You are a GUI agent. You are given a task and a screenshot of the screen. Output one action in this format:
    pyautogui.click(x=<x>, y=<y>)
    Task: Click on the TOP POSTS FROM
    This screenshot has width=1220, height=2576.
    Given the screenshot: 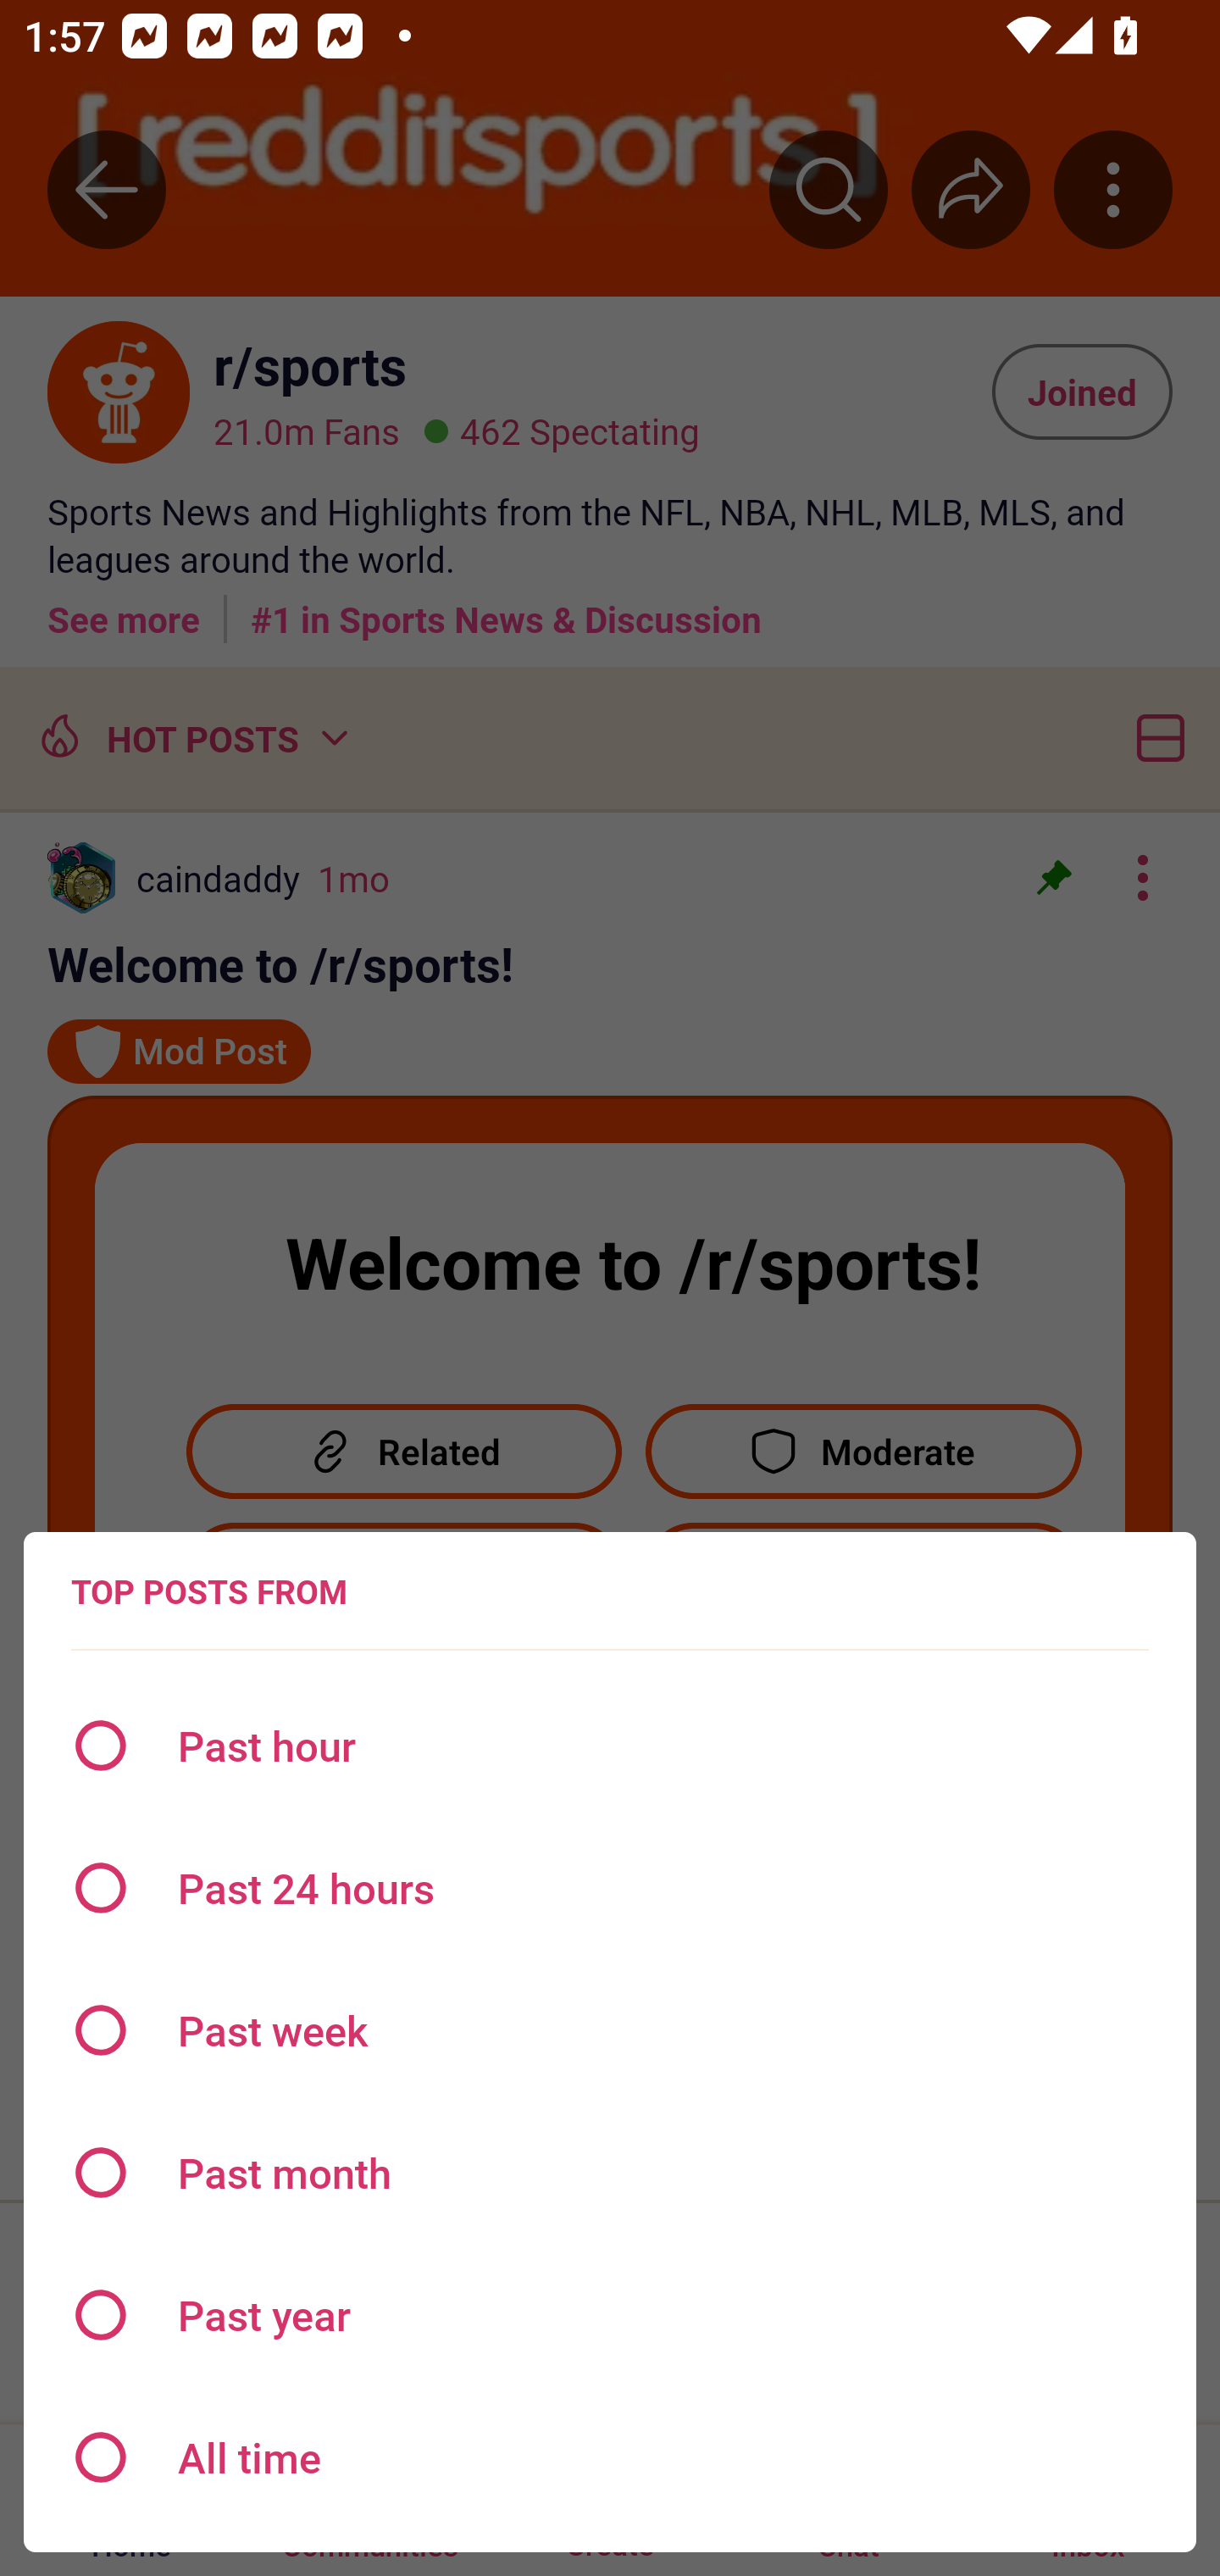 What is the action you would take?
    pyautogui.click(x=208, y=1591)
    